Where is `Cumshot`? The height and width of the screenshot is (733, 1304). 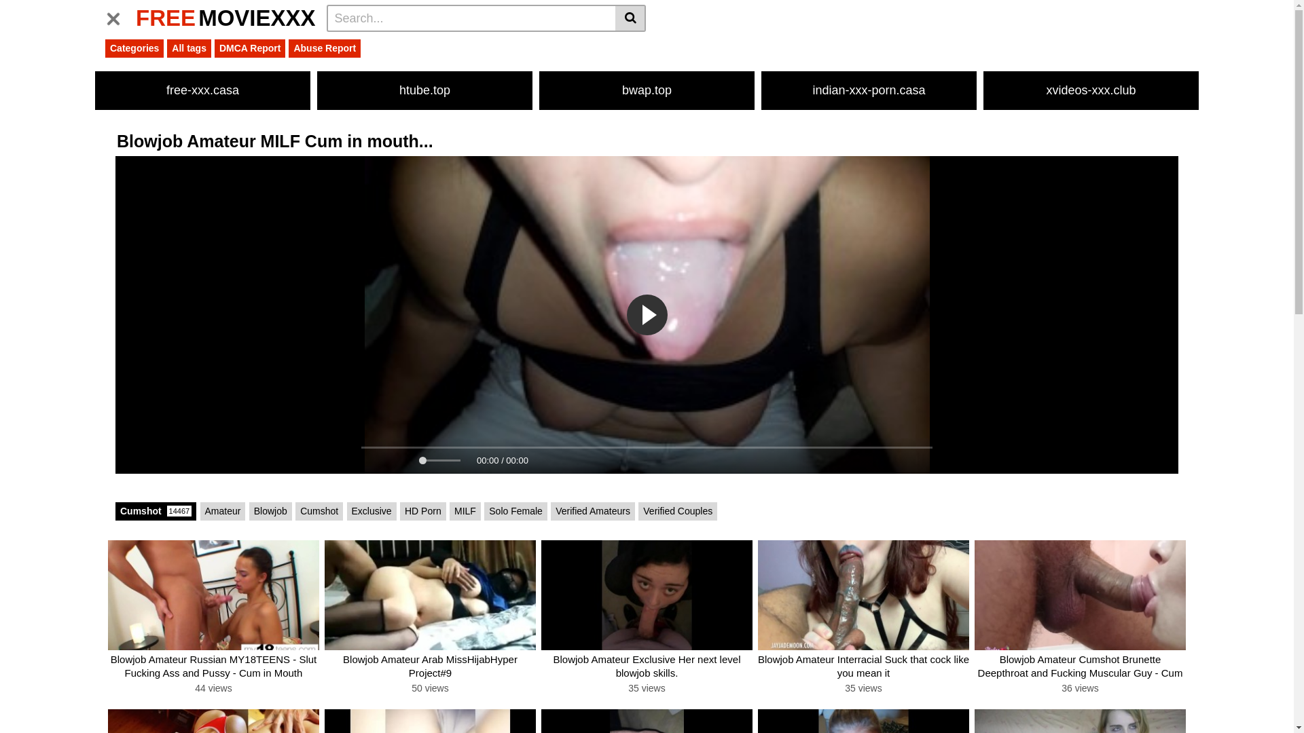
Cumshot is located at coordinates (319, 512).